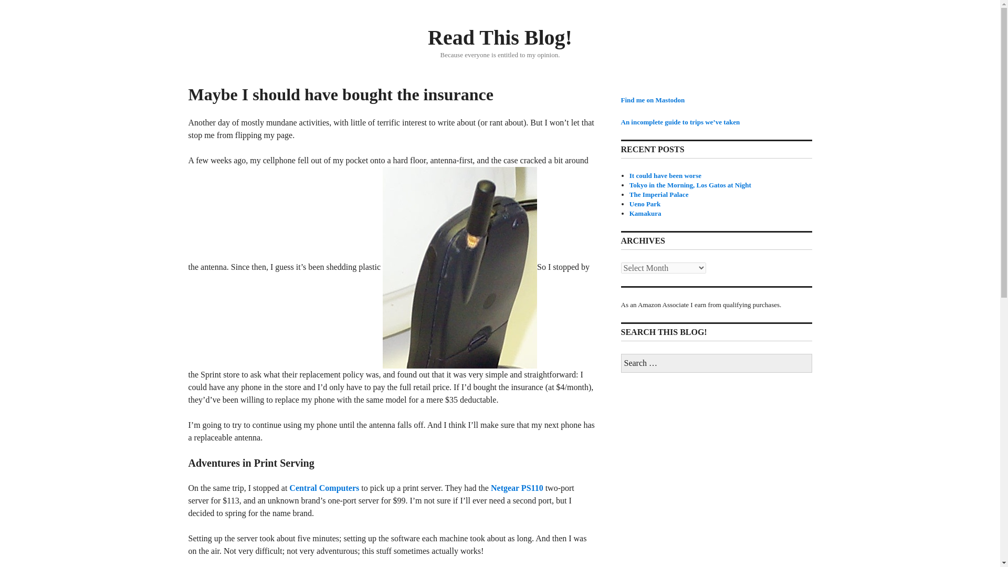 This screenshot has height=567, width=1008. What do you see at coordinates (324, 488) in the screenshot?
I see `Central Computers` at bounding box center [324, 488].